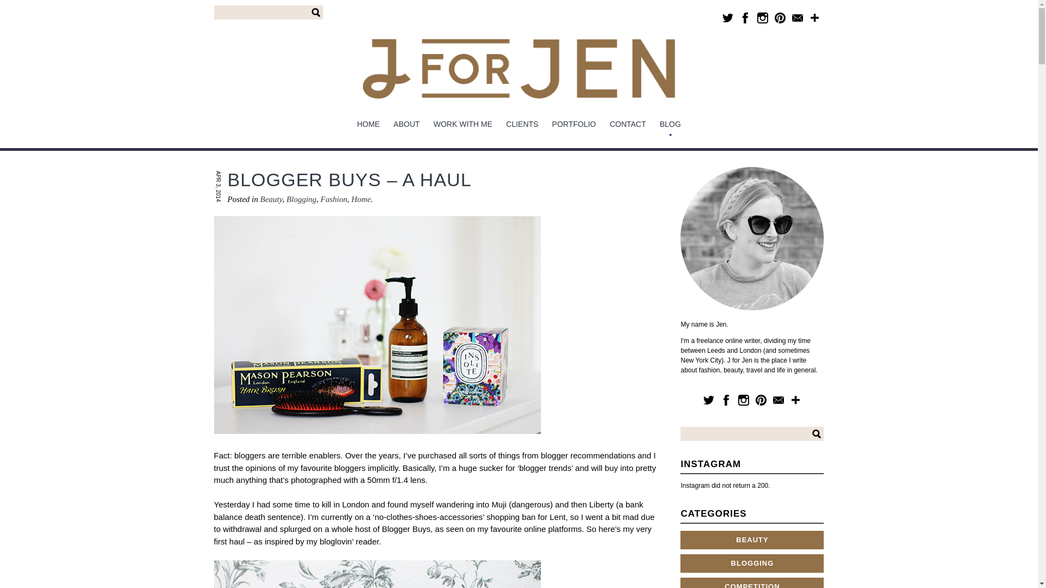  Describe the element at coordinates (522, 124) in the screenshot. I see `CLIENTS` at that location.